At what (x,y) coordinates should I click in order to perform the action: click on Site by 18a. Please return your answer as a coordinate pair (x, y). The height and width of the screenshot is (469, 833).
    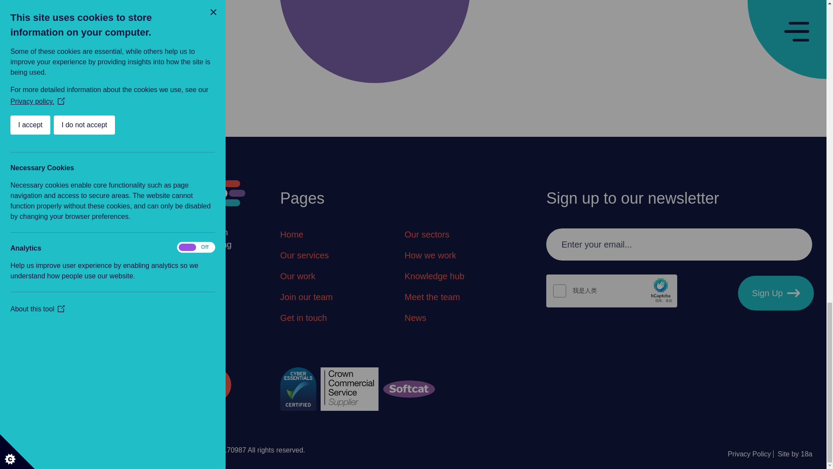
    Looking at the image, I should click on (795, 454).